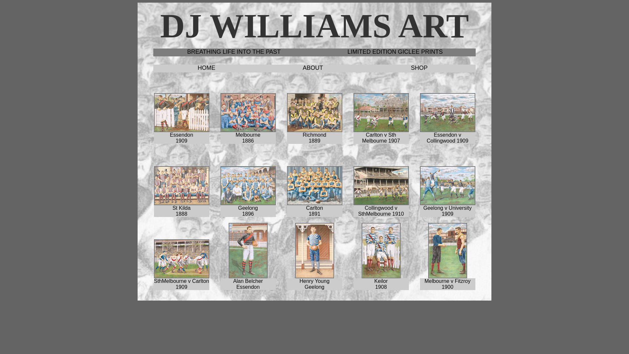  Describe the element at coordinates (381, 113) in the screenshot. I see `Carlton.jpg` at that location.